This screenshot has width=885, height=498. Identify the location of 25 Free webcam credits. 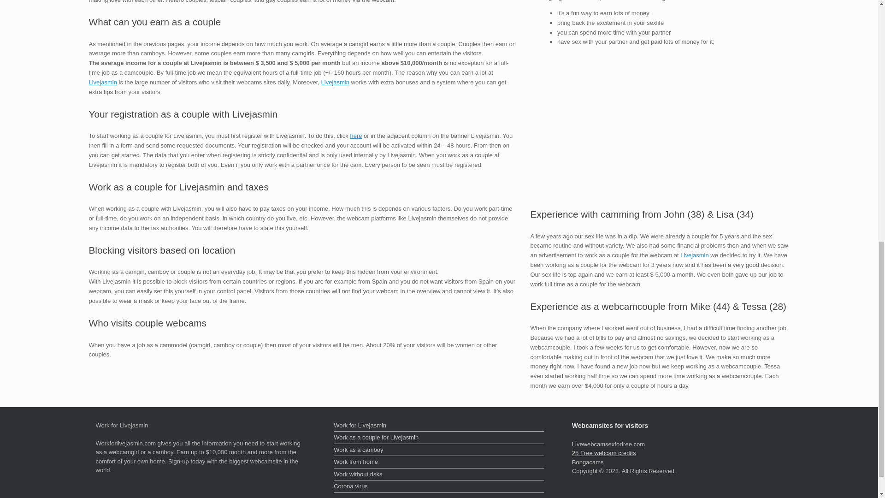
(604, 453).